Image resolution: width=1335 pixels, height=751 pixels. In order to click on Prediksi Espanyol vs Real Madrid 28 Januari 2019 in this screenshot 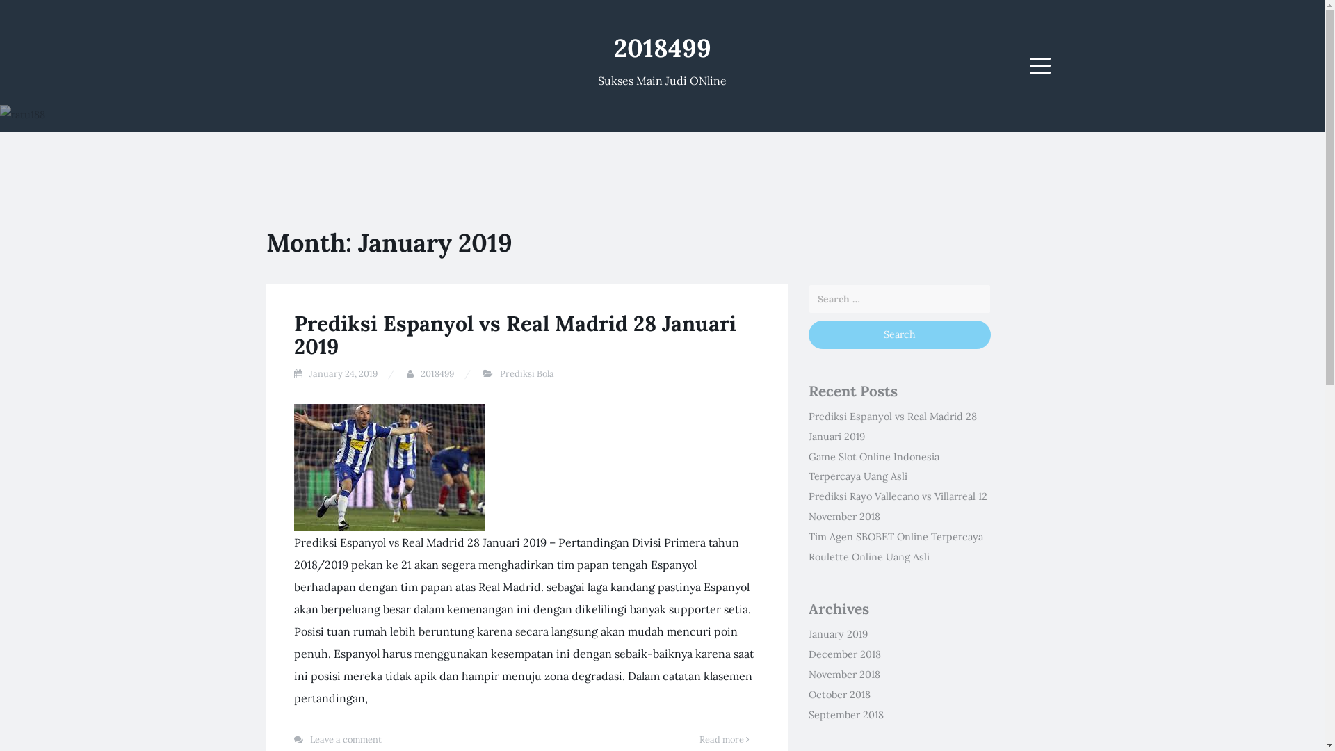, I will do `click(892, 427)`.